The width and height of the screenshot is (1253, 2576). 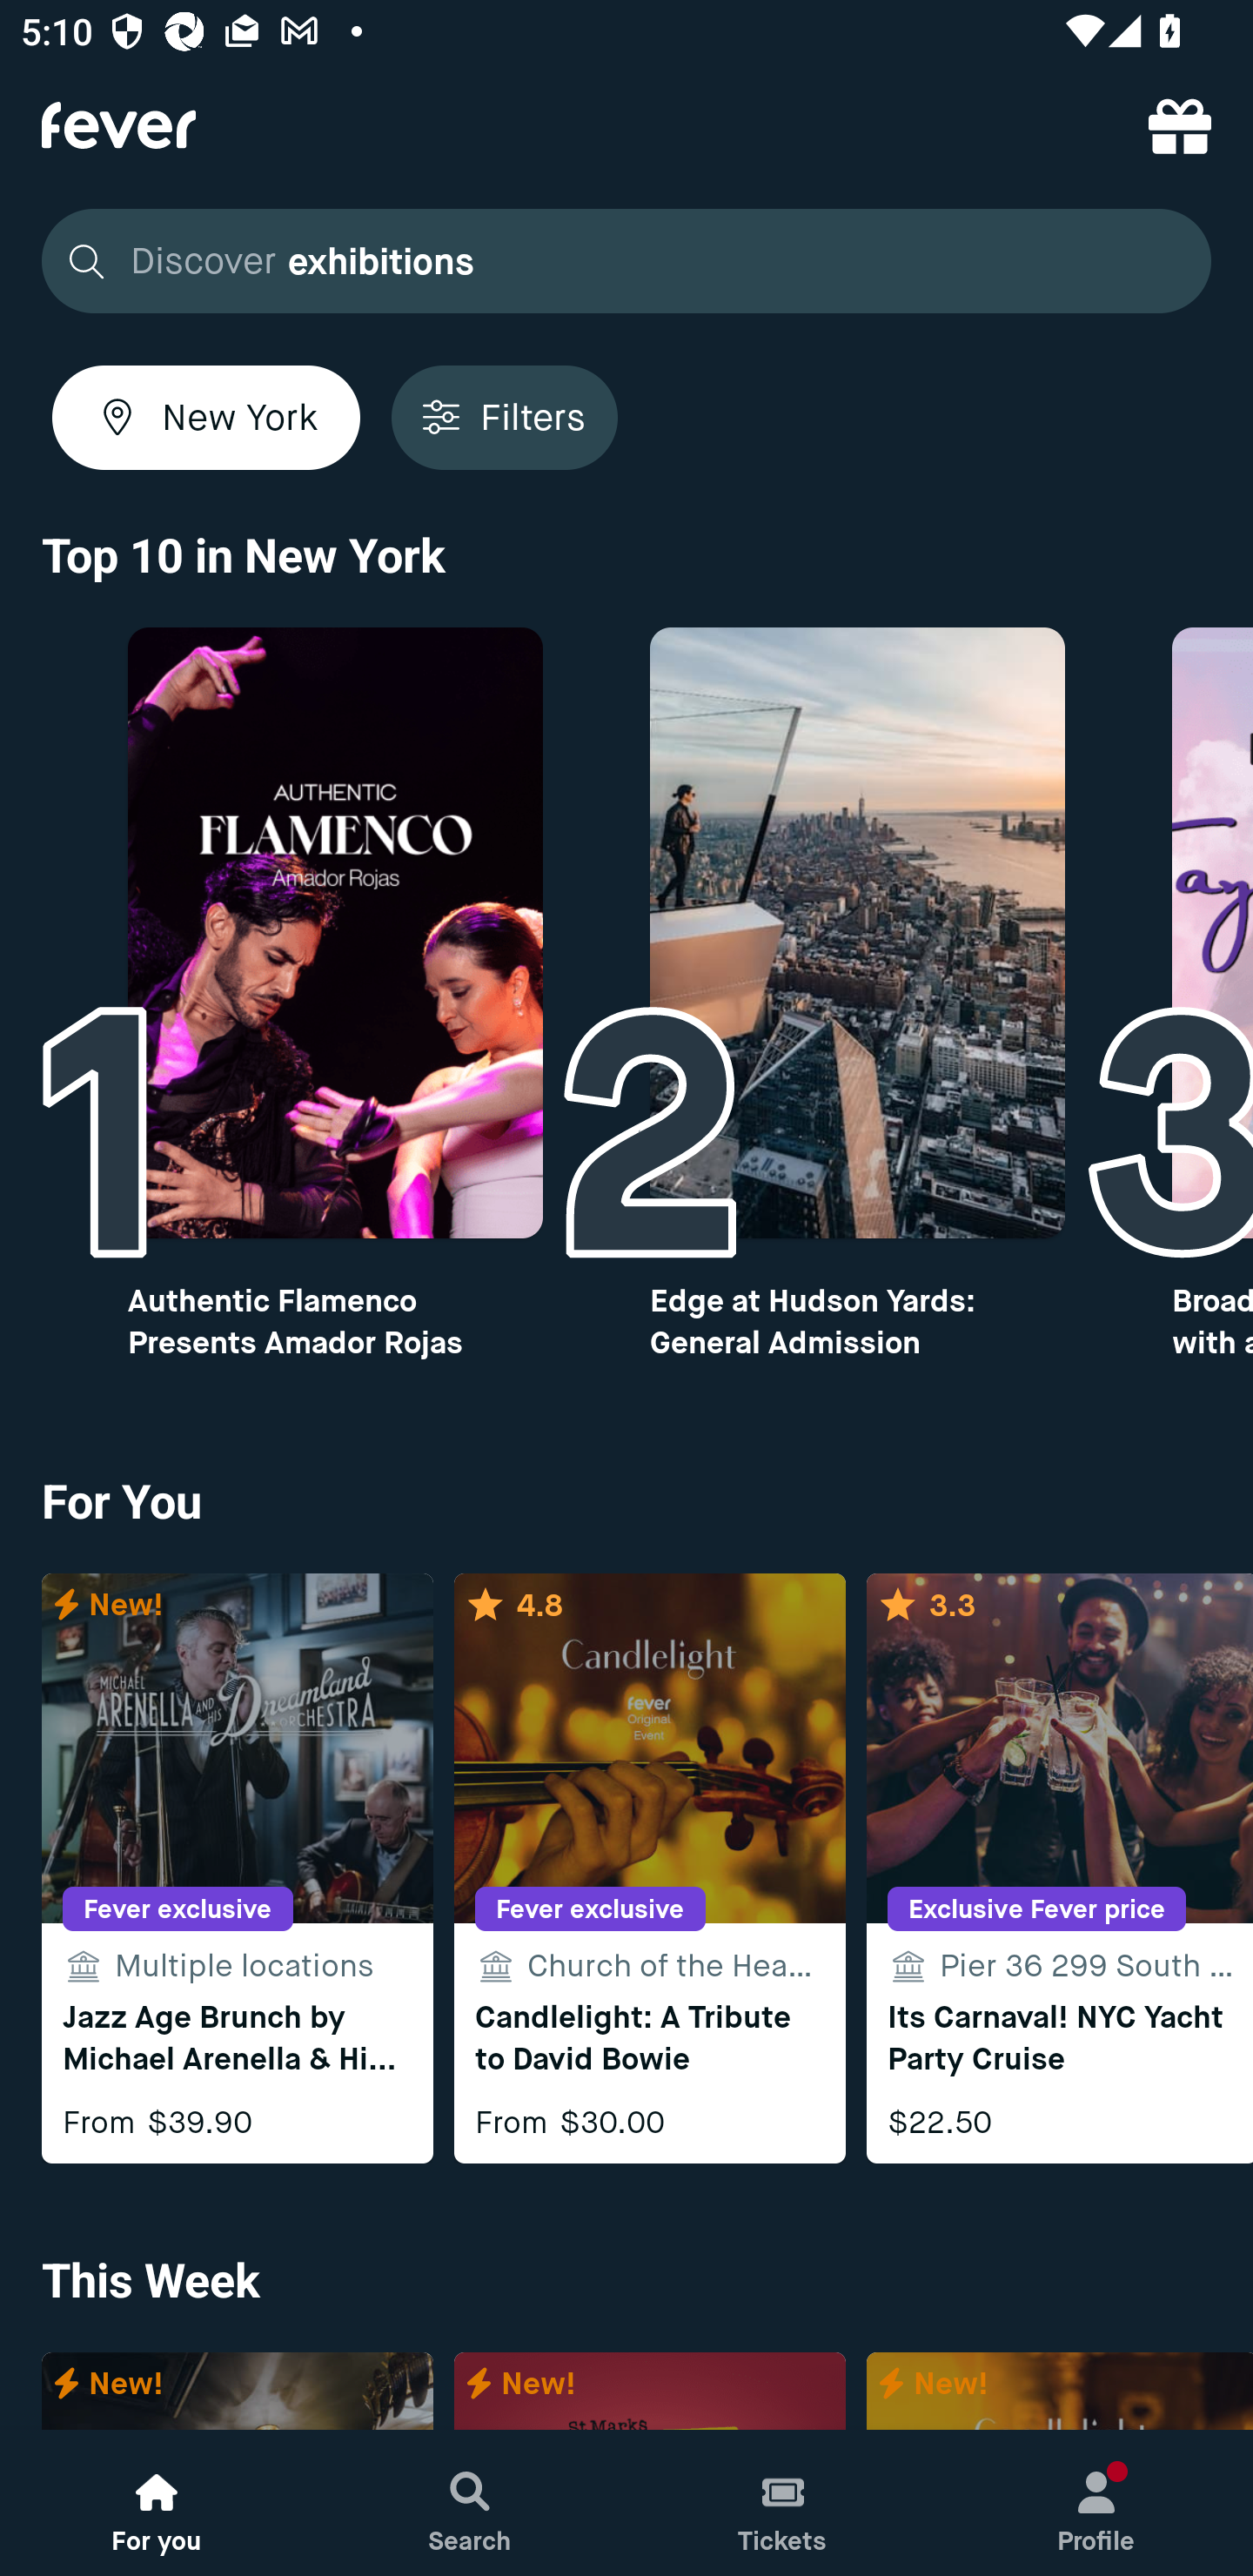 What do you see at coordinates (1180, 125) in the screenshot?
I see `referral` at bounding box center [1180, 125].